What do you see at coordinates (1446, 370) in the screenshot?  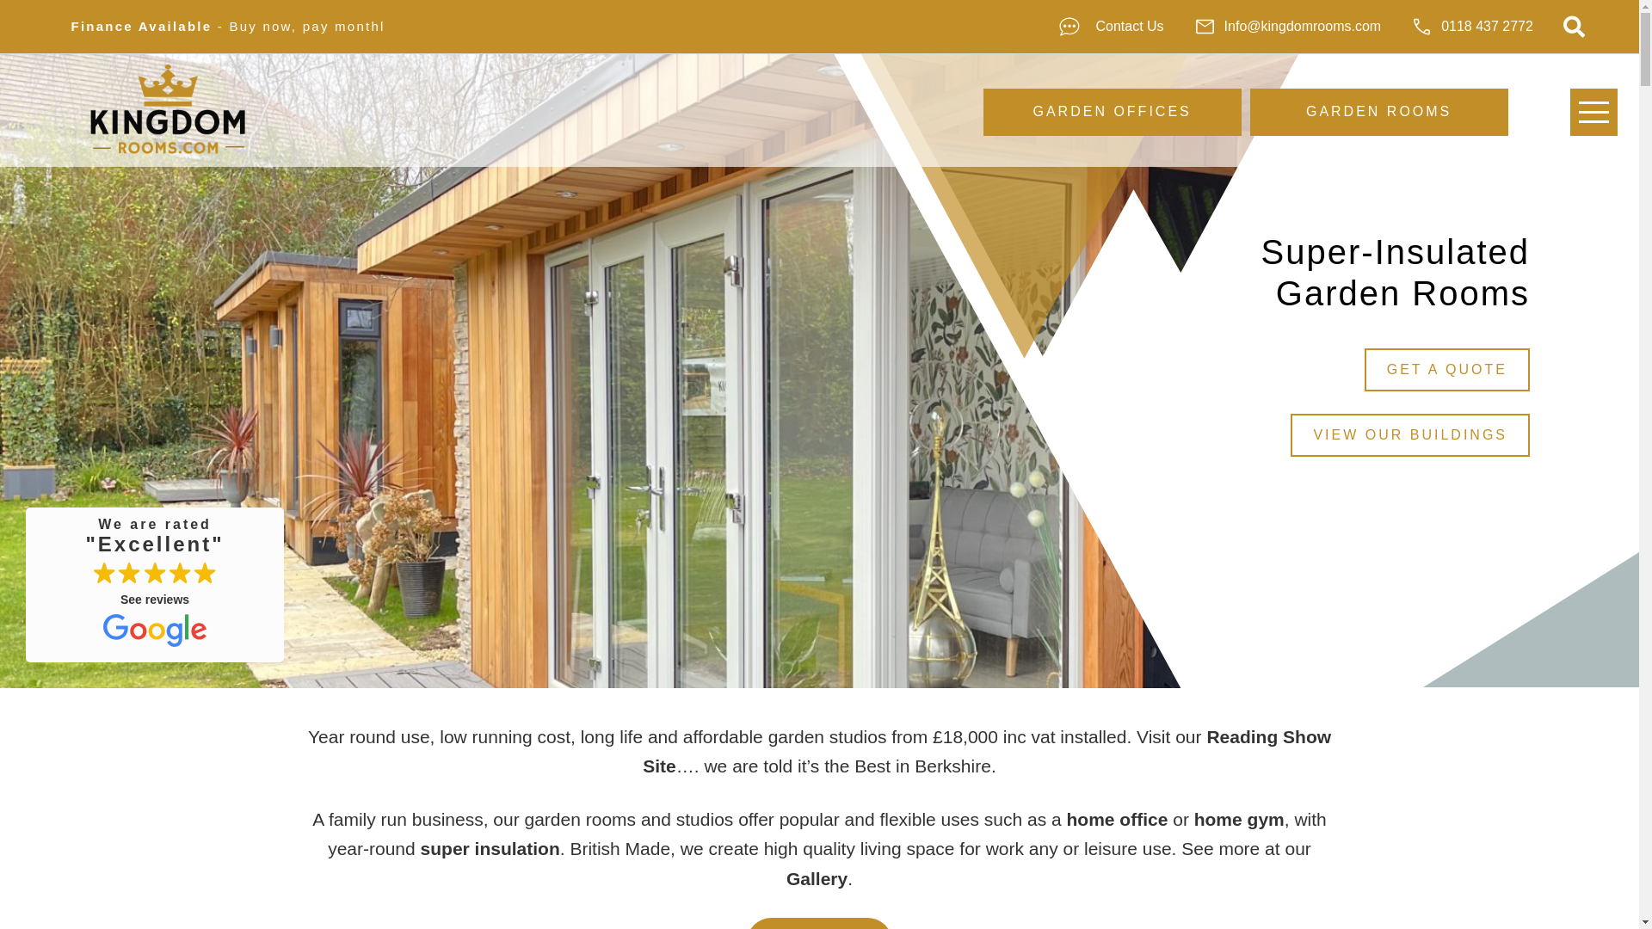 I see `super insulation` at bounding box center [1446, 370].